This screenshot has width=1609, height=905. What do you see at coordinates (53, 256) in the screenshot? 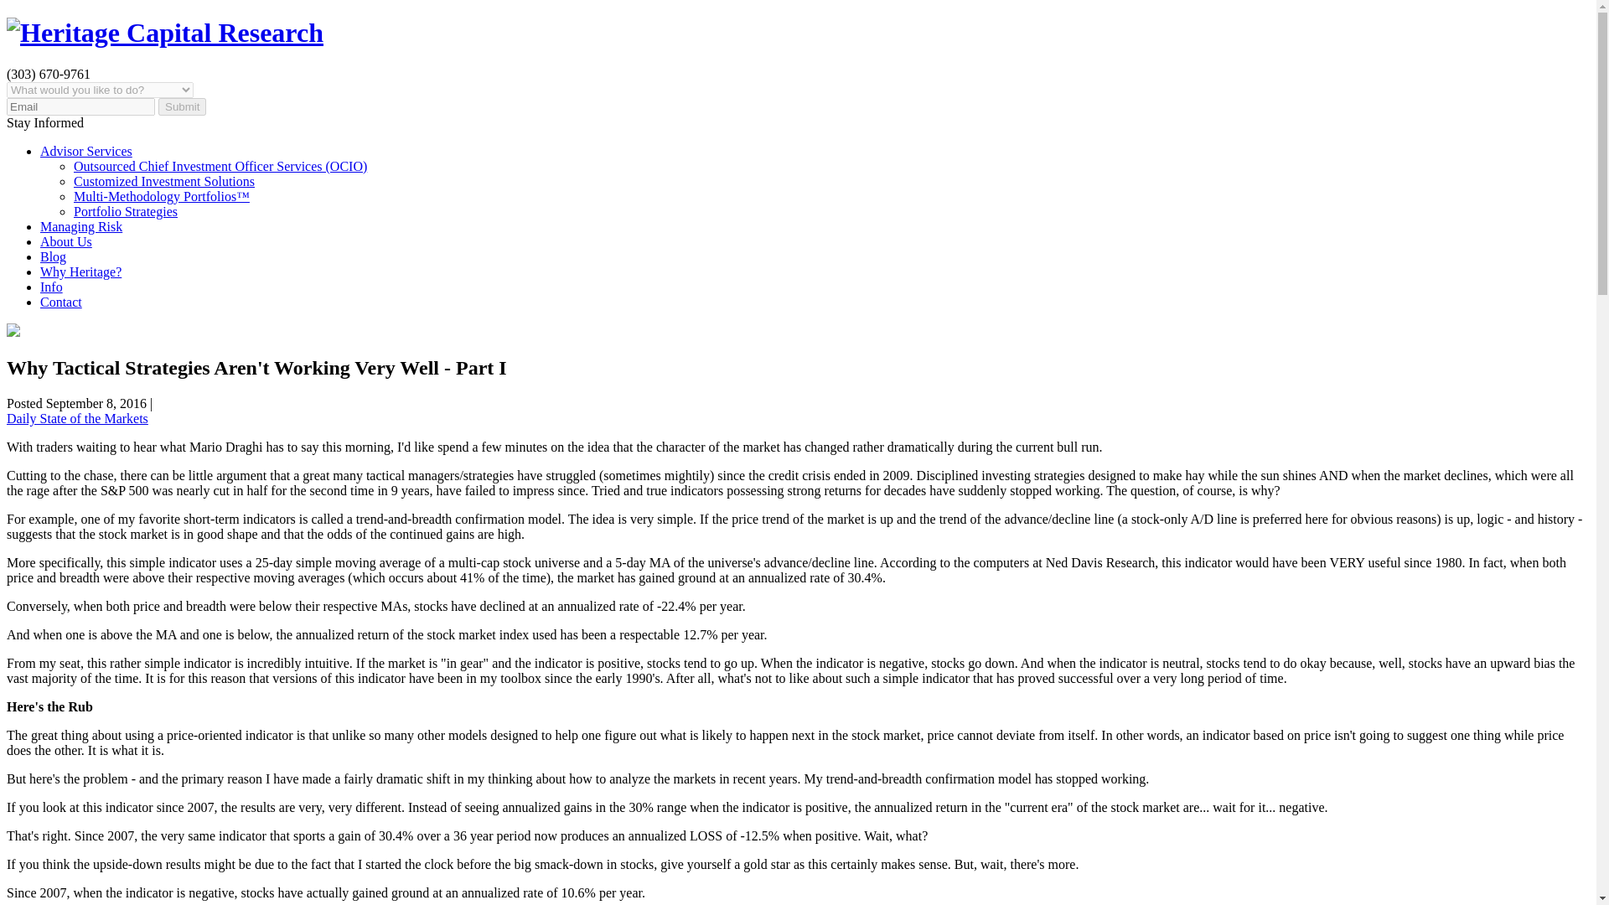
I see `Blog` at bounding box center [53, 256].